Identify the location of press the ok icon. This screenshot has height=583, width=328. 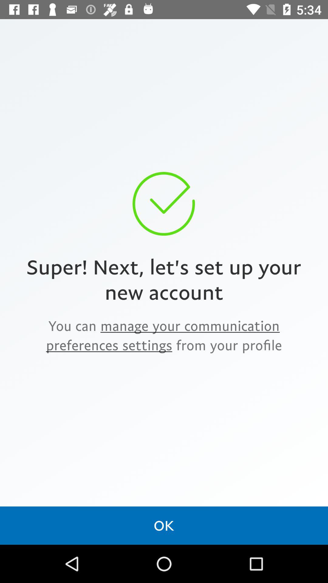
(164, 525).